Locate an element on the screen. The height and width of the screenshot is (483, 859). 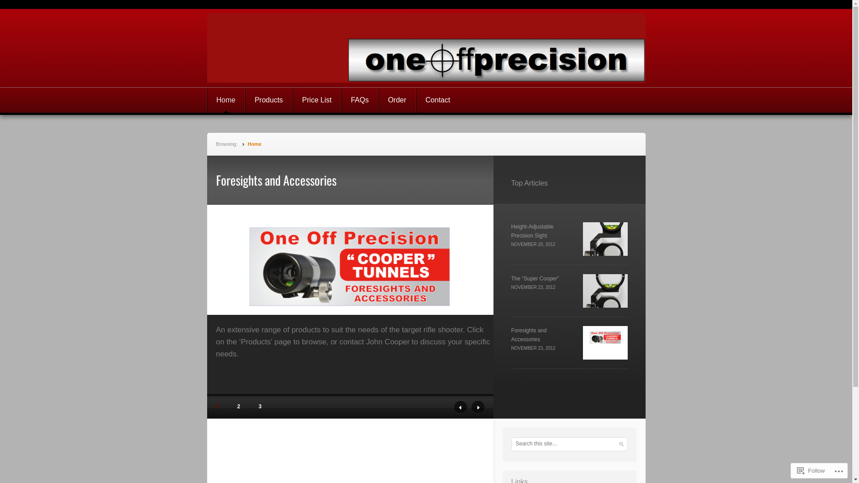
Order is located at coordinates (397, 100).